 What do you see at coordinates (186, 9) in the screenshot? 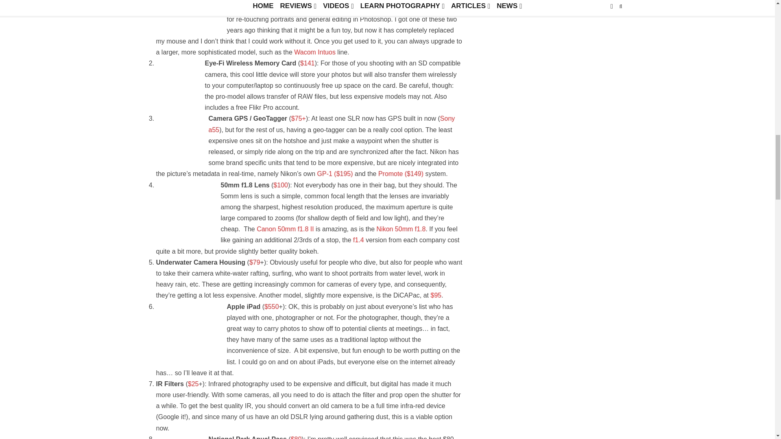
I see `wacombamboo` at bounding box center [186, 9].